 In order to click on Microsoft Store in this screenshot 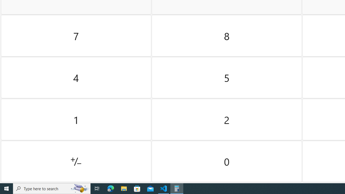, I will do `click(137, 189)`.